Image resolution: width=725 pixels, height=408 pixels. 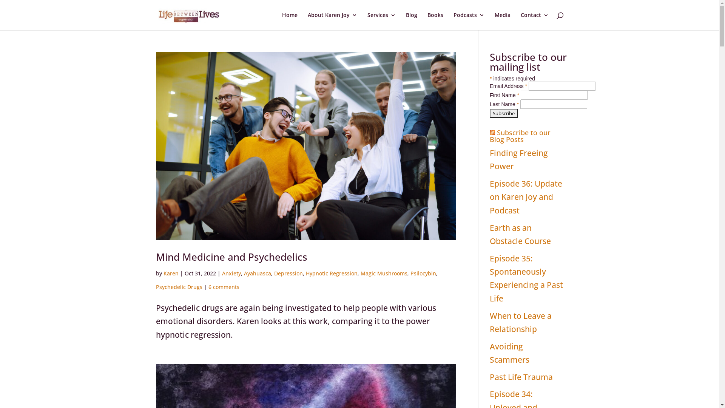 I want to click on Psilocybin, so click(x=423, y=274).